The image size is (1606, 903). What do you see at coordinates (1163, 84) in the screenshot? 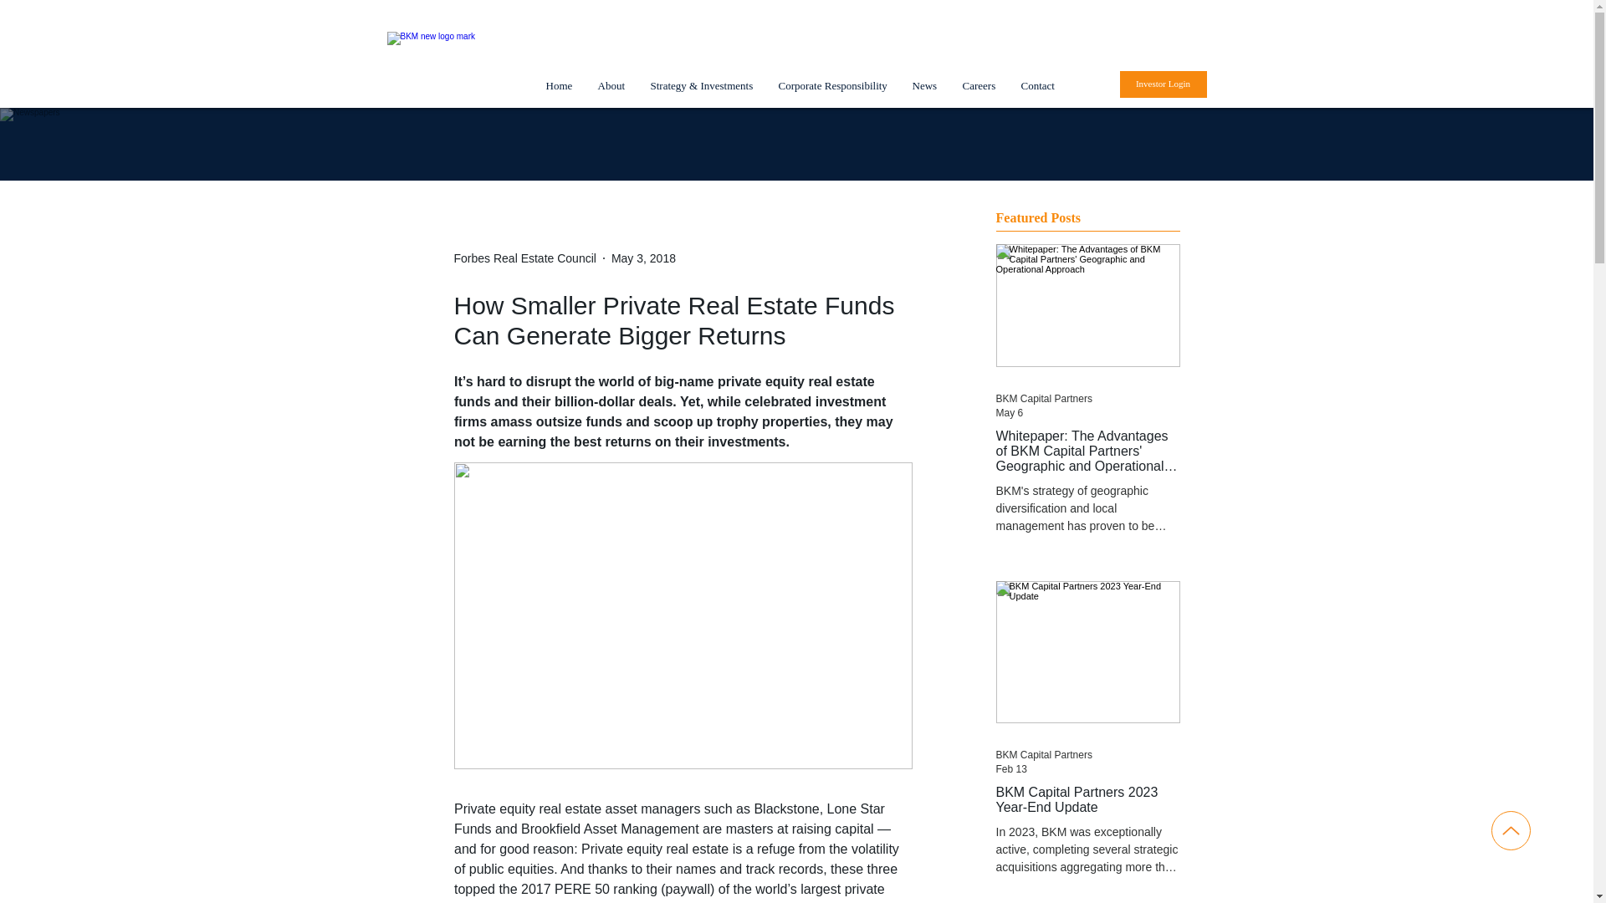
I see `Investor Login` at bounding box center [1163, 84].